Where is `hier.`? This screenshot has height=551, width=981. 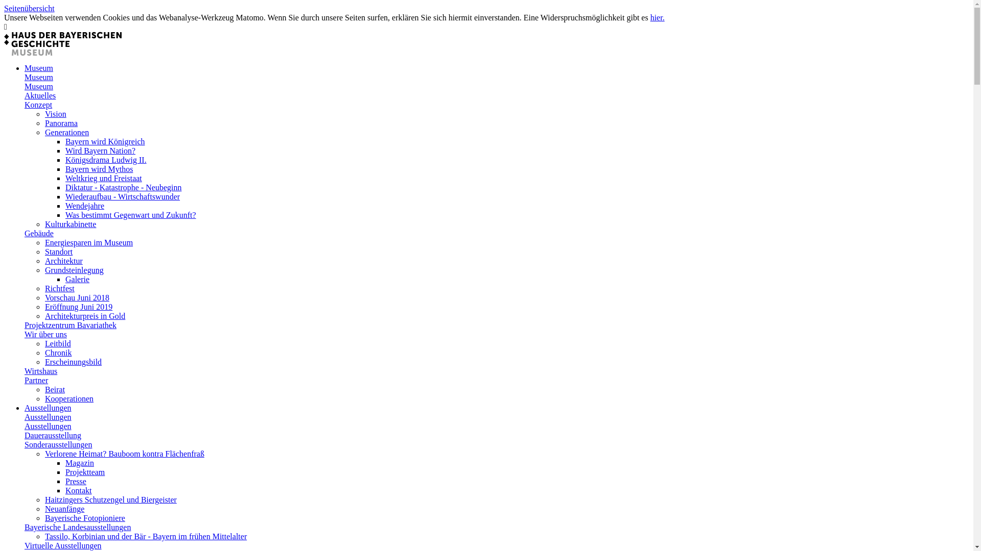
hier. is located at coordinates (658, 17).